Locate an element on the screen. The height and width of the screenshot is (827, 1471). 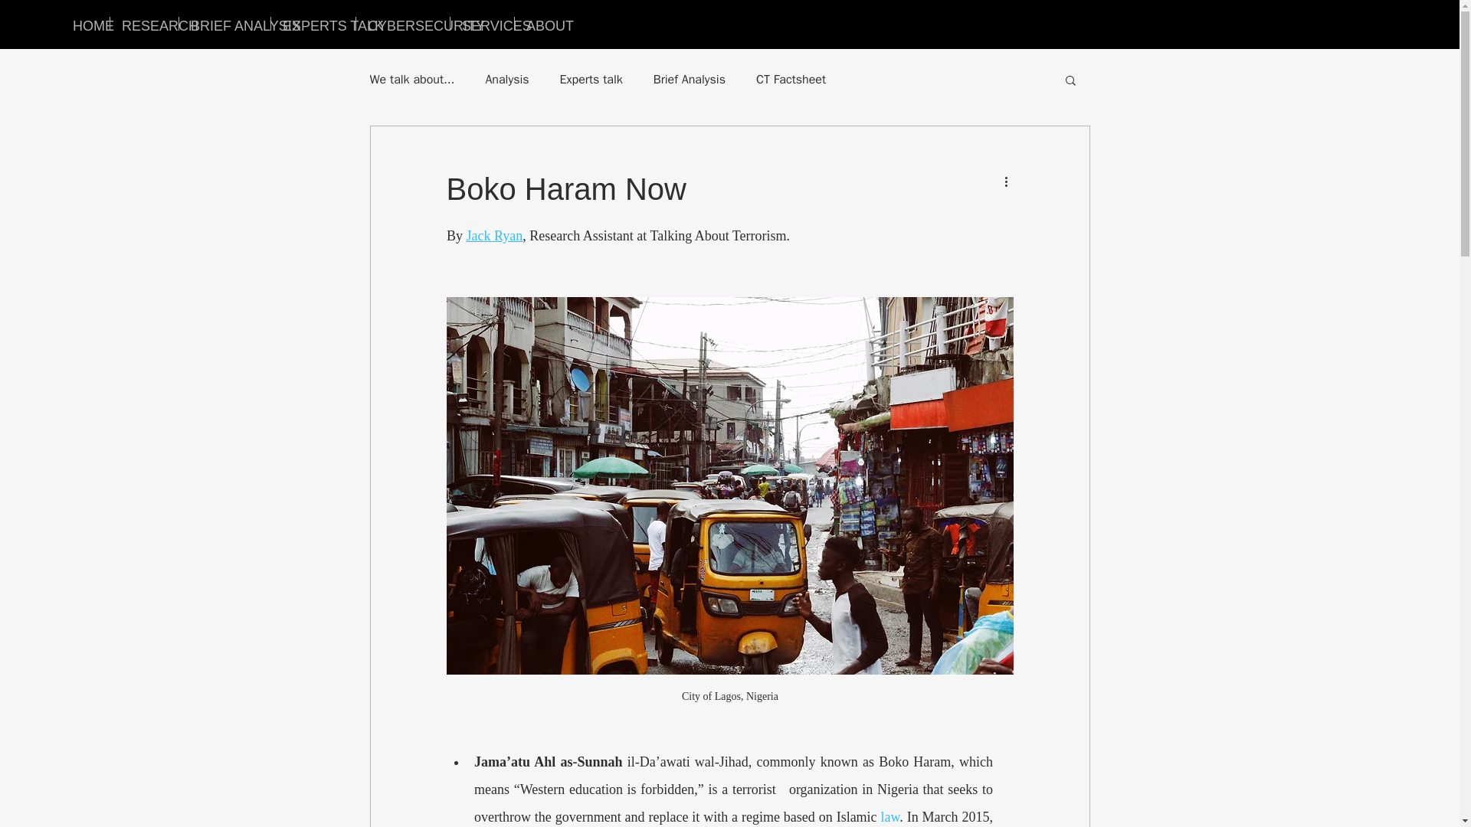
Experts talk is located at coordinates (591, 80).